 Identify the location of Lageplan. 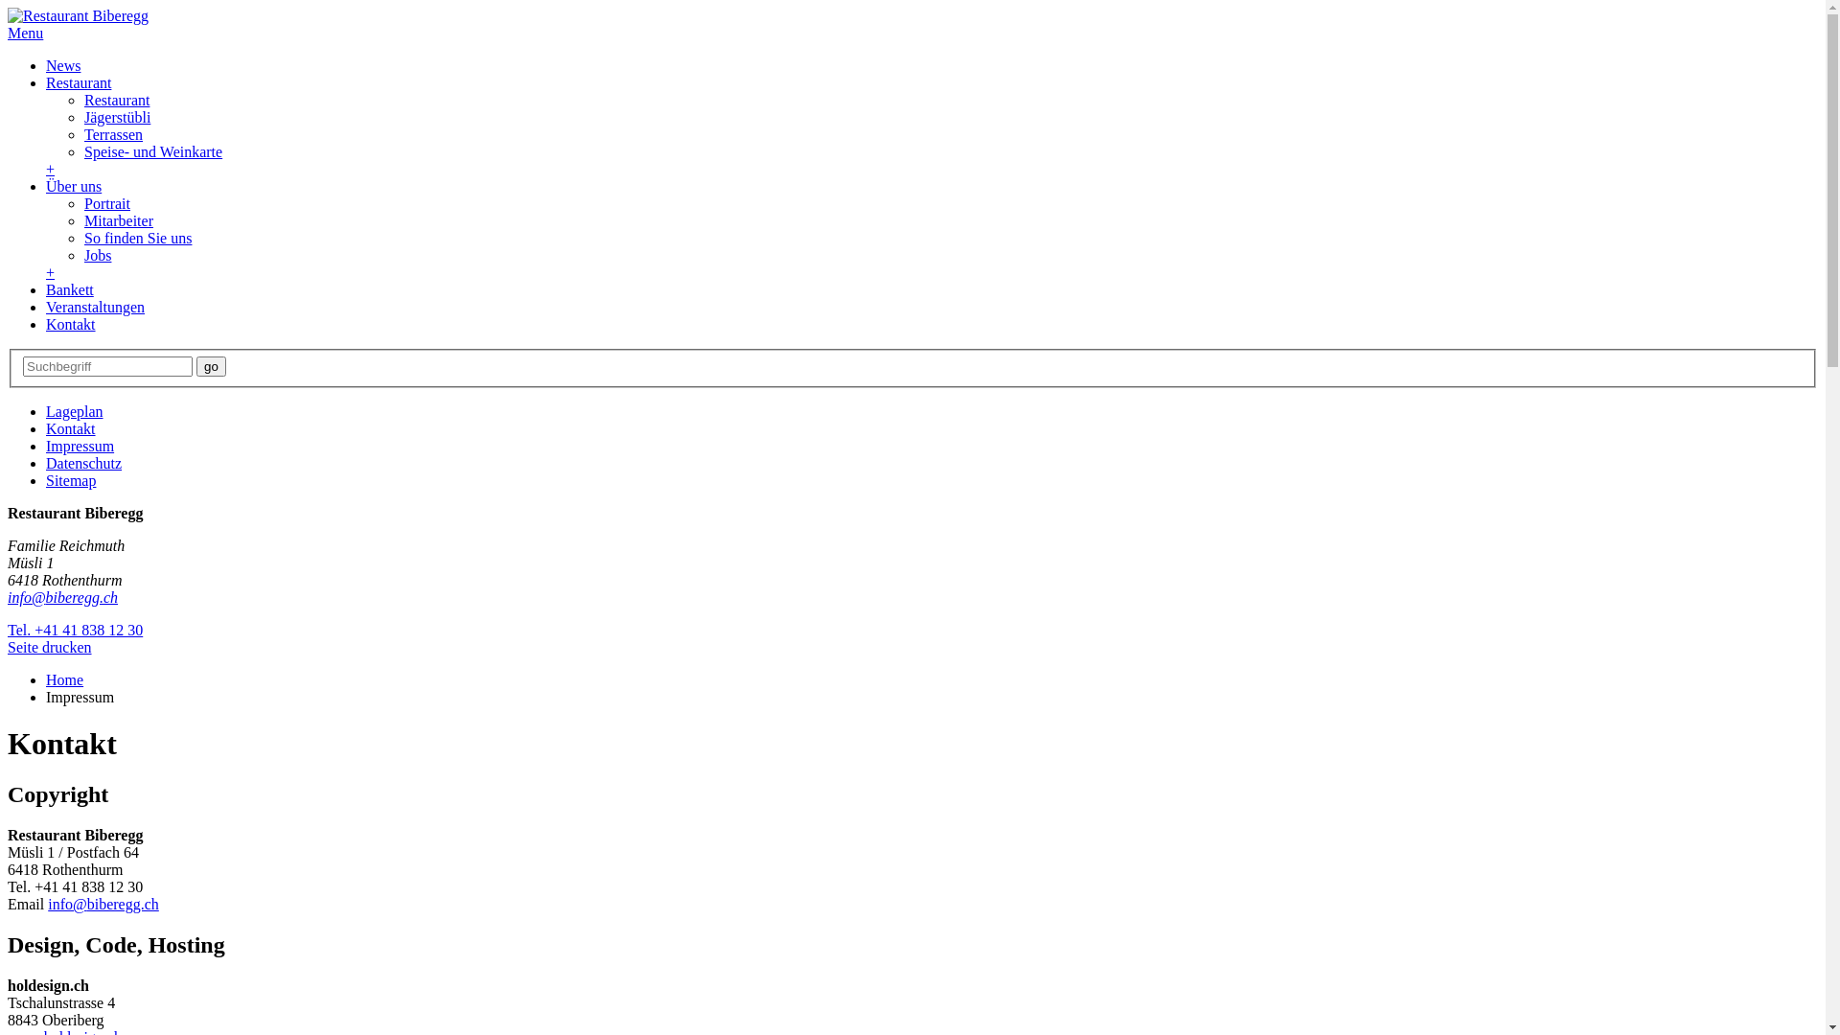
(75, 412).